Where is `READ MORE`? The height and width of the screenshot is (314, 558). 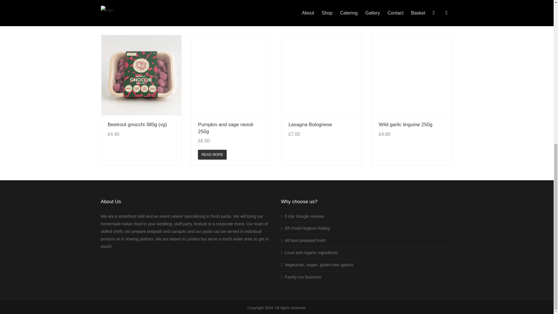 READ MORE is located at coordinates (212, 155).